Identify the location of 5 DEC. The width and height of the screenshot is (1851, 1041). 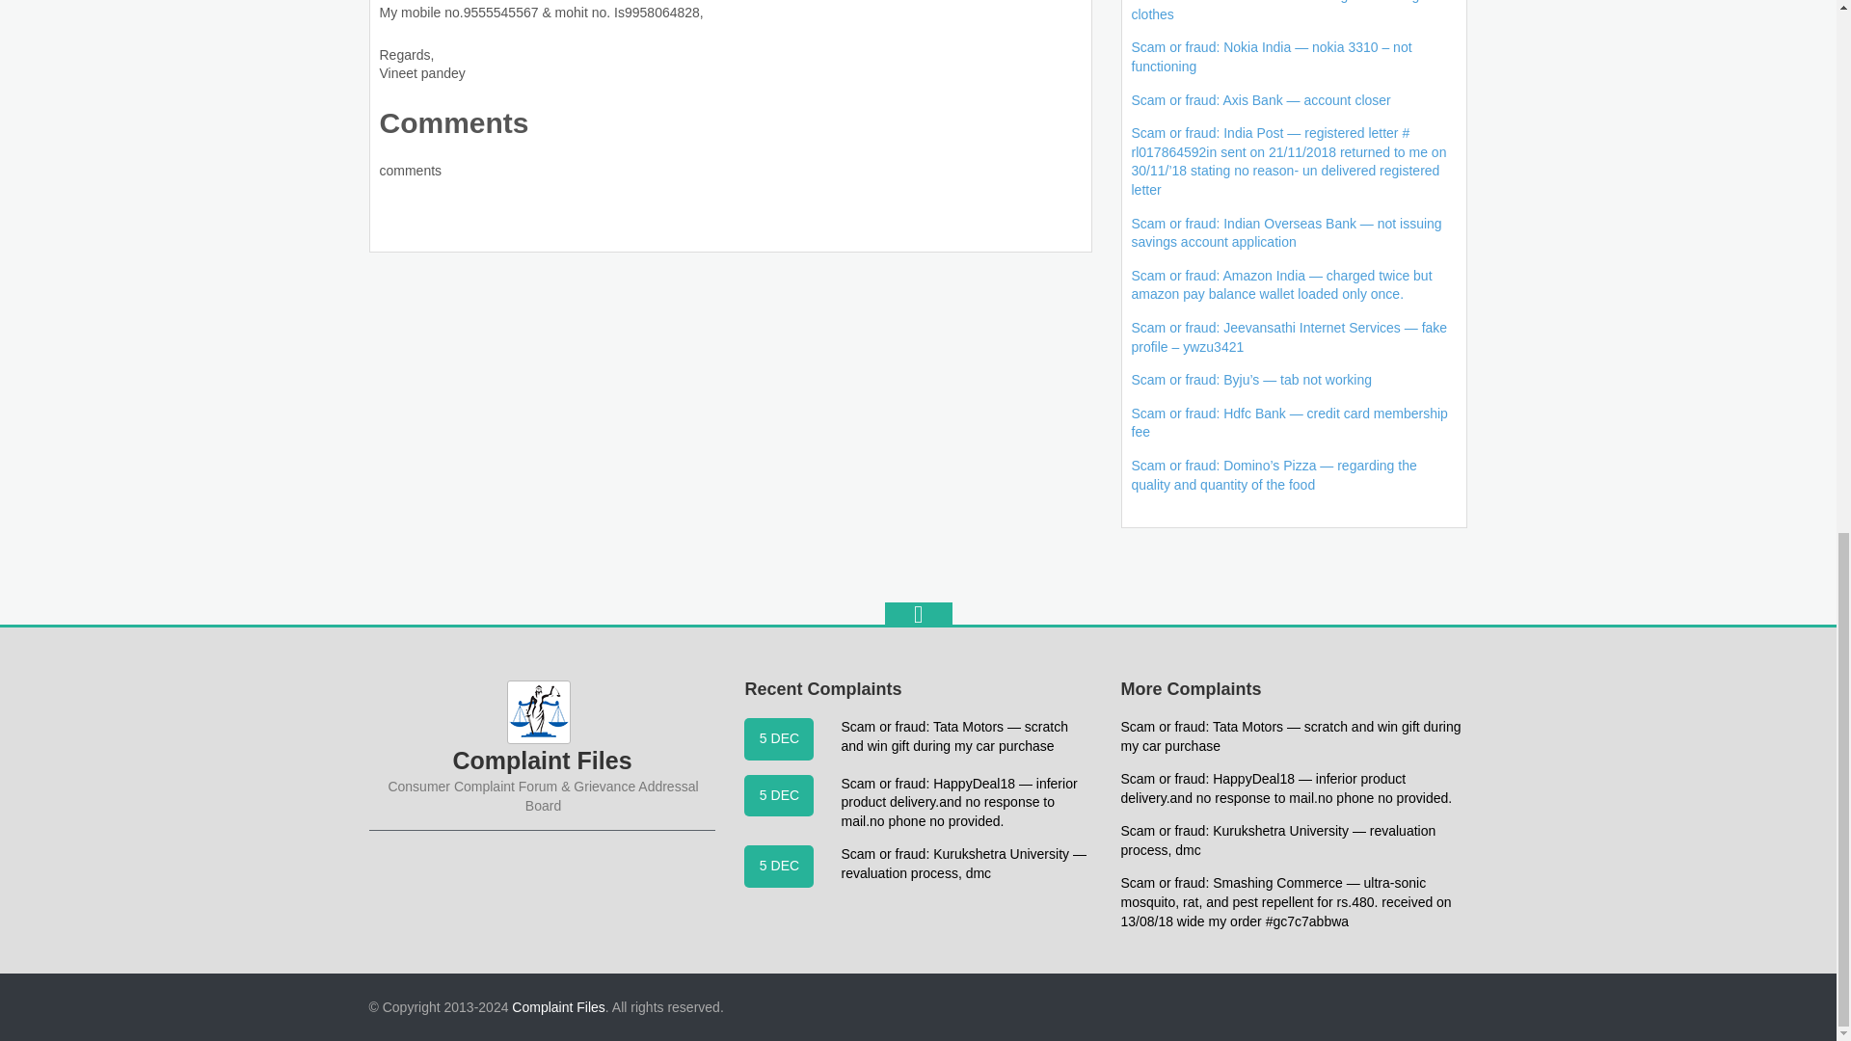
(779, 866).